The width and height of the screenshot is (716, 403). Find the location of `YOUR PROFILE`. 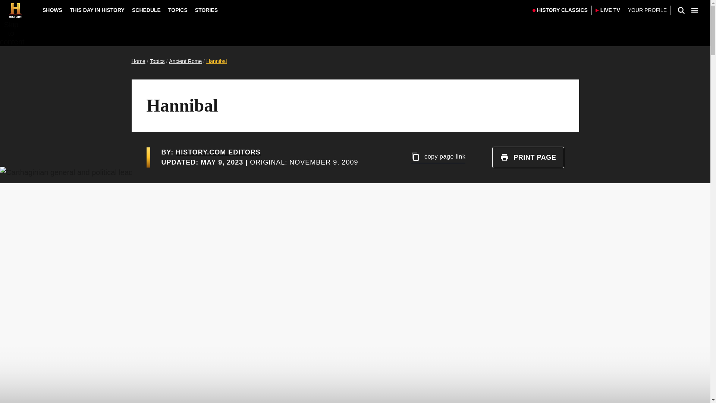

YOUR PROFILE is located at coordinates (647, 10).